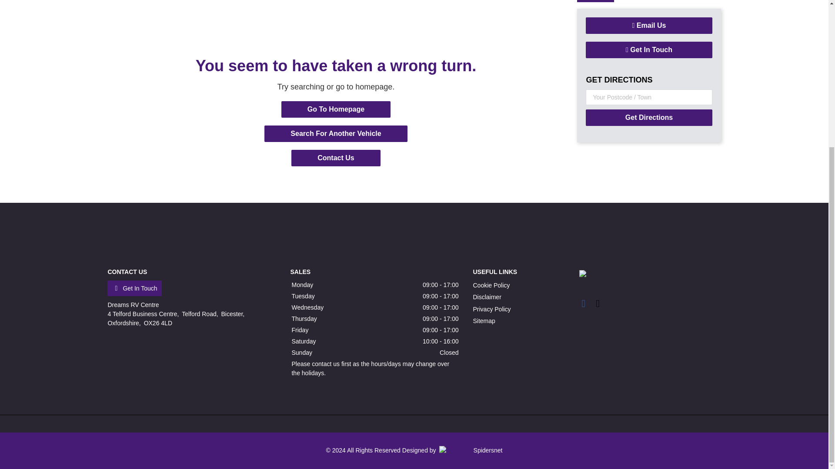 Image resolution: width=835 pixels, height=469 pixels. Describe the element at coordinates (336, 134) in the screenshot. I see `Search For Another Vehicle` at that location.